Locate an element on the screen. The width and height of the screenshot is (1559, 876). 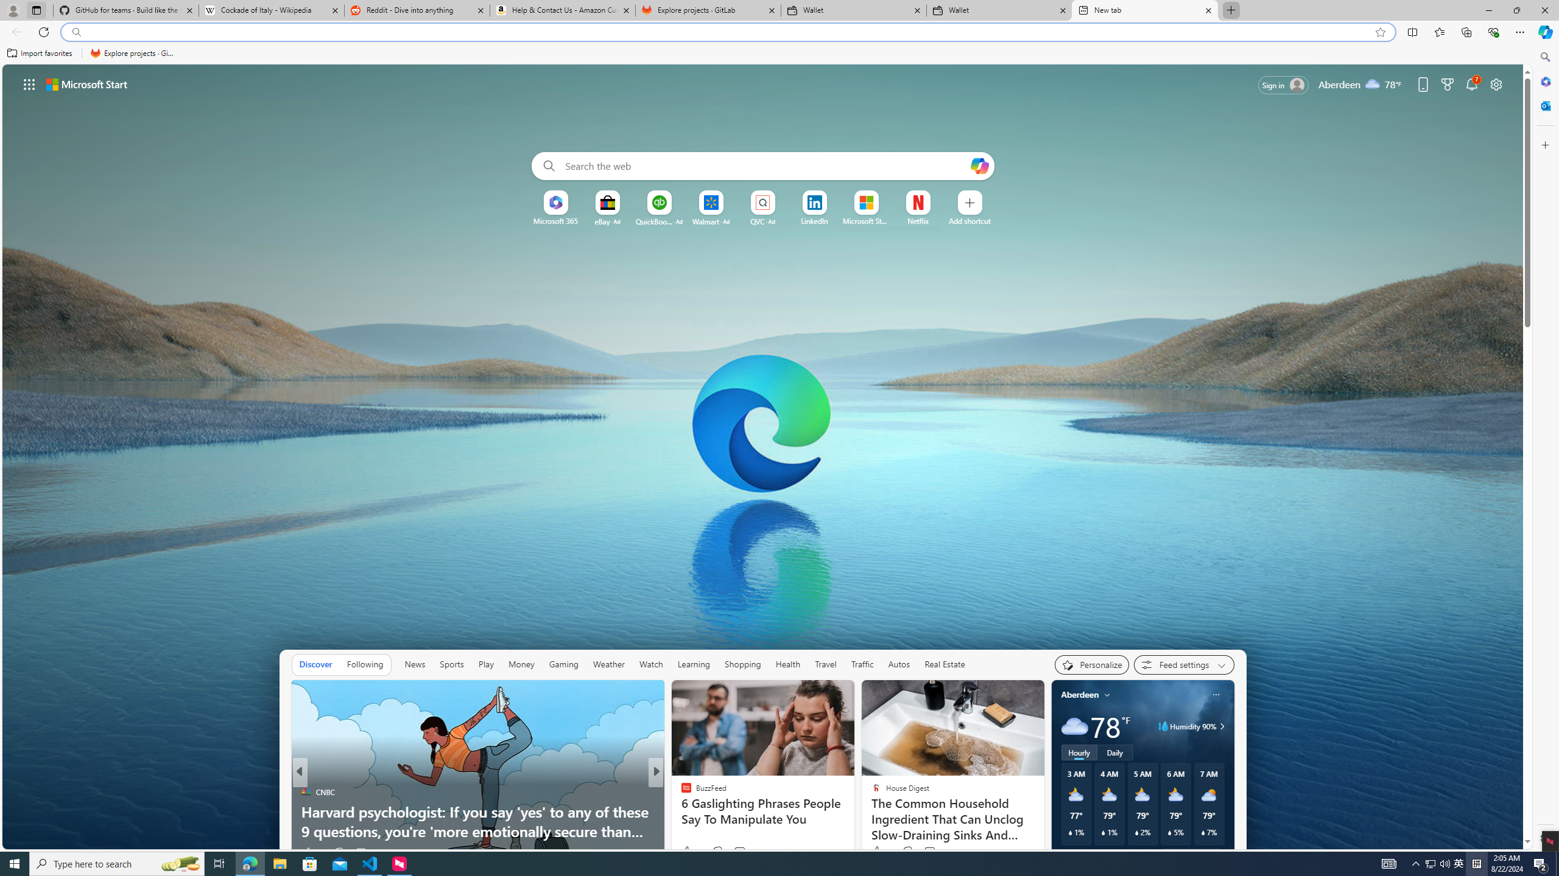
Autos is located at coordinates (899, 664).